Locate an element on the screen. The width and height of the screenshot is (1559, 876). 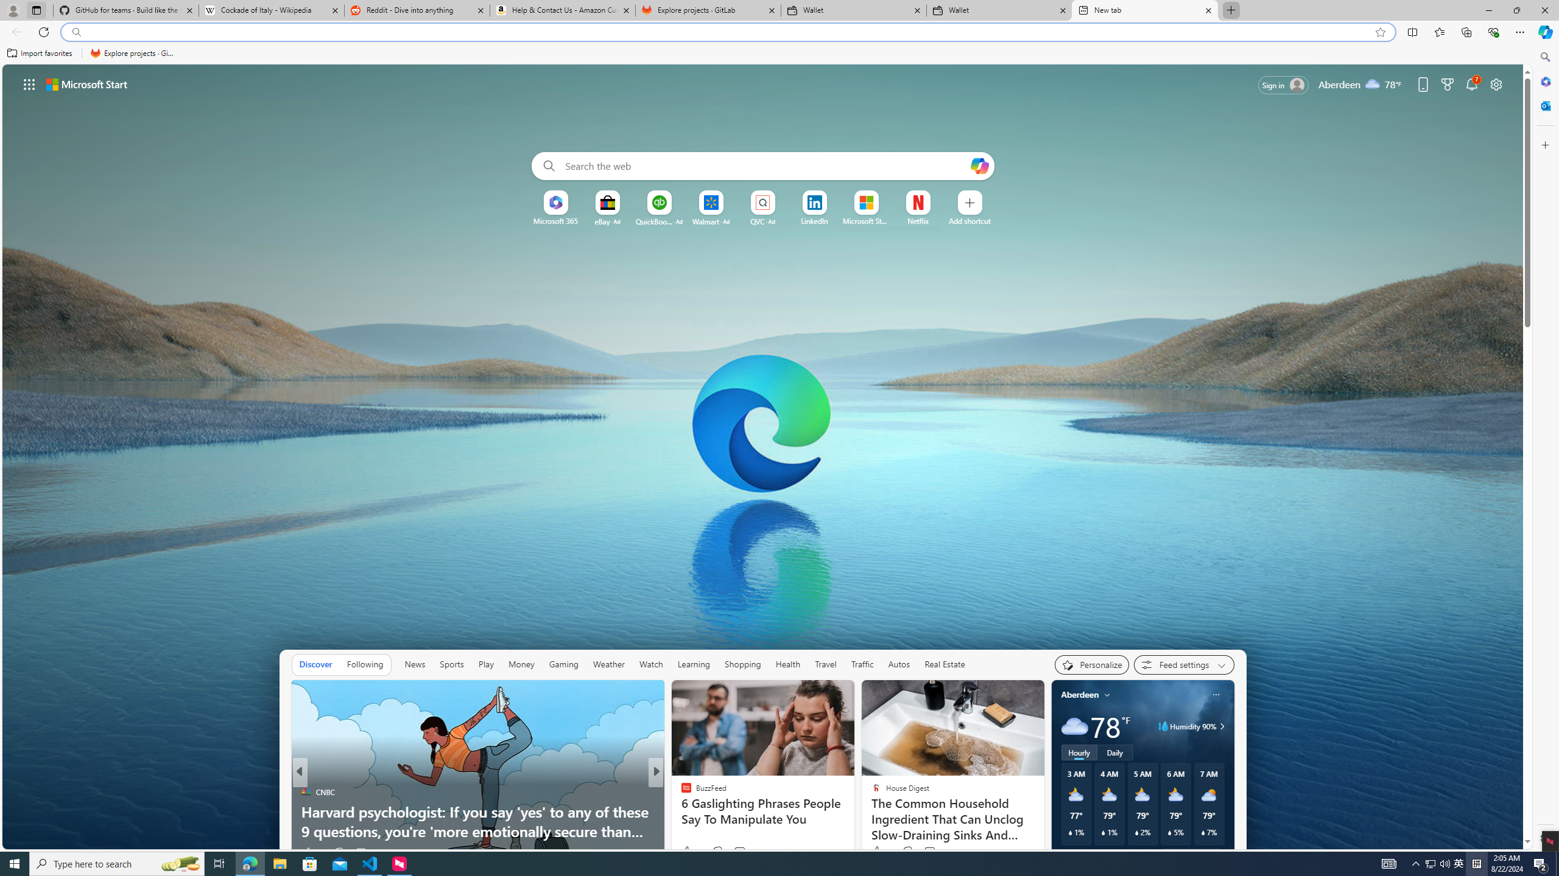
Autos is located at coordinates (899, 664).